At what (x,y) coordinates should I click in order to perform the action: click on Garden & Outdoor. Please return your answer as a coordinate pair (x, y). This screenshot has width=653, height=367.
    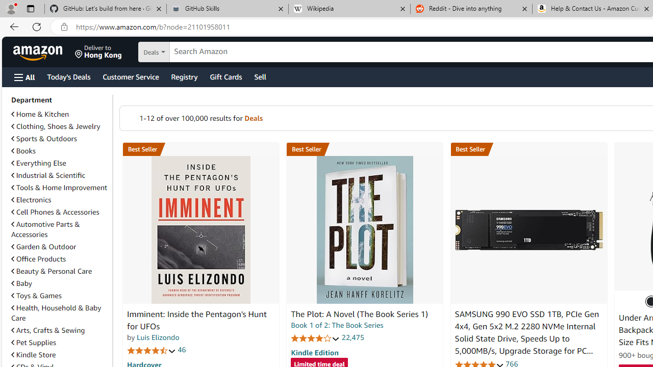
    Looking at the image, I should click on (60, 246).